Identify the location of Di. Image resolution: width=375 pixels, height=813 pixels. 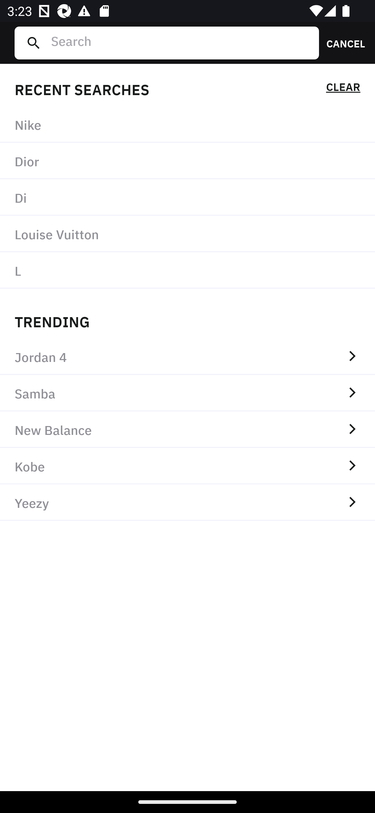
(187, 198).